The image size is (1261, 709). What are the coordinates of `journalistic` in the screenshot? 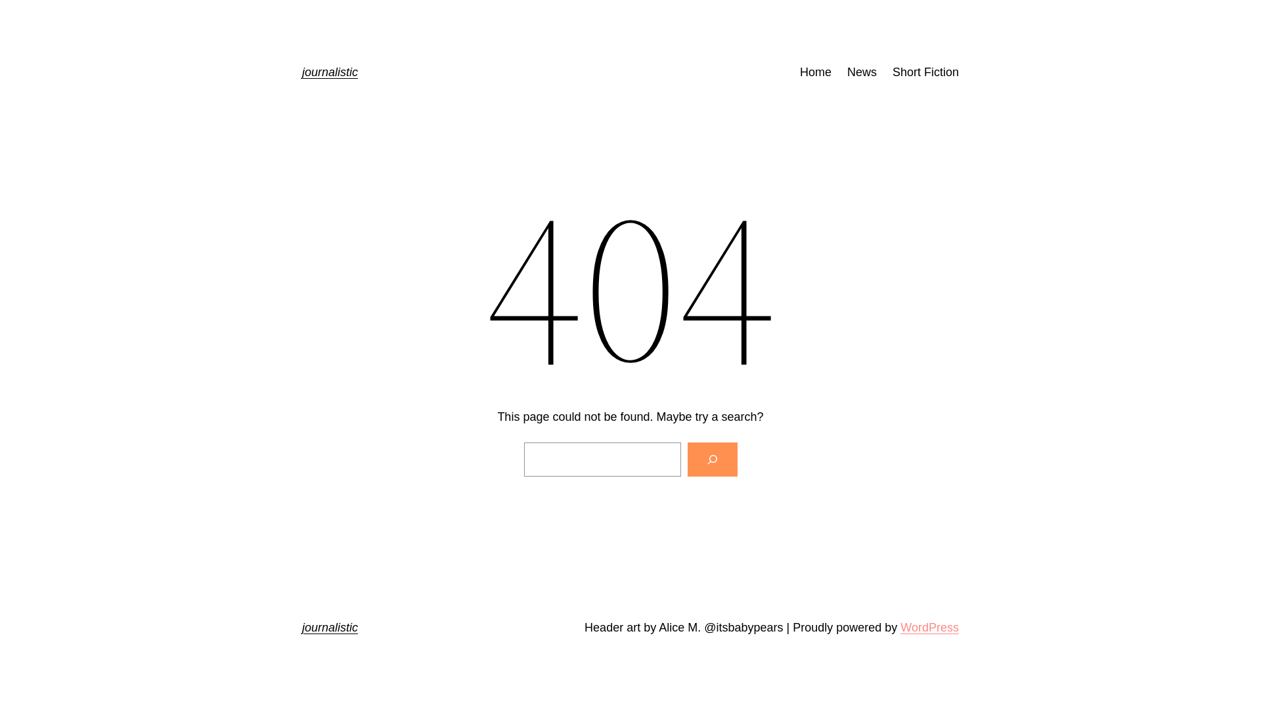 It's located at (330, 628).